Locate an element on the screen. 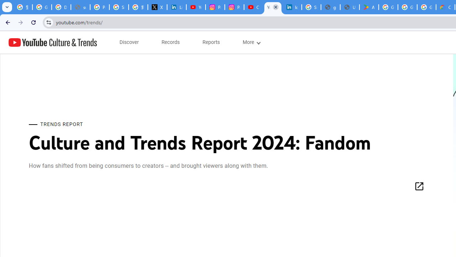  support.google.com - Network error is located at coordinates (81, 7).